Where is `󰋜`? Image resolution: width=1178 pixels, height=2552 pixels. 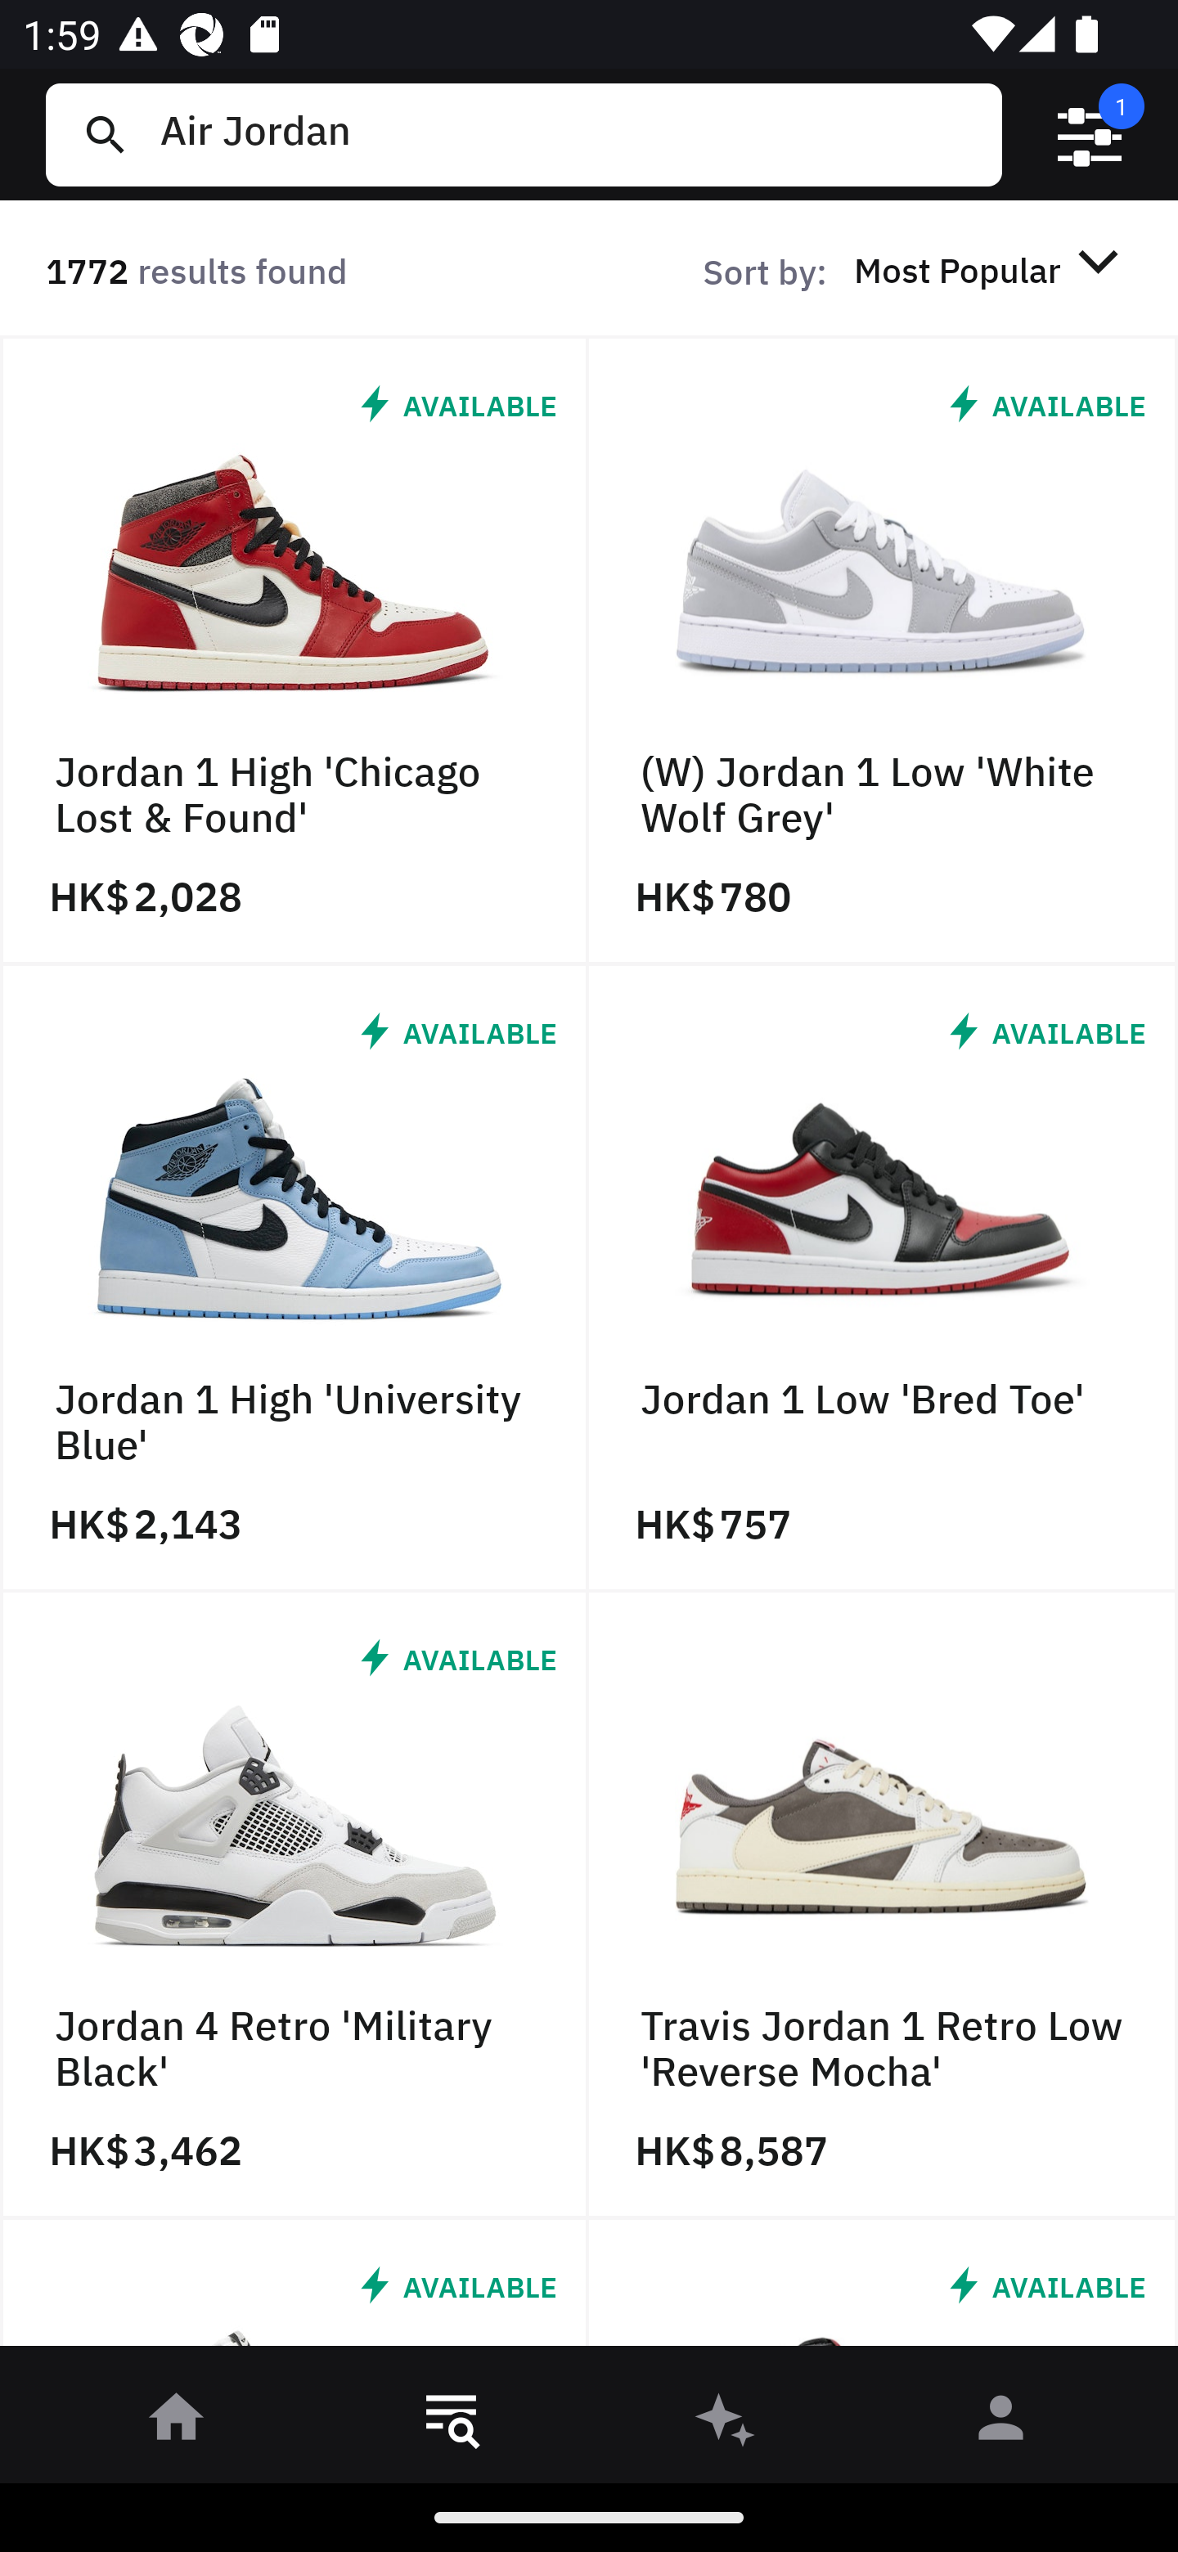 󰋜 is located at coordinates (177, 2423).